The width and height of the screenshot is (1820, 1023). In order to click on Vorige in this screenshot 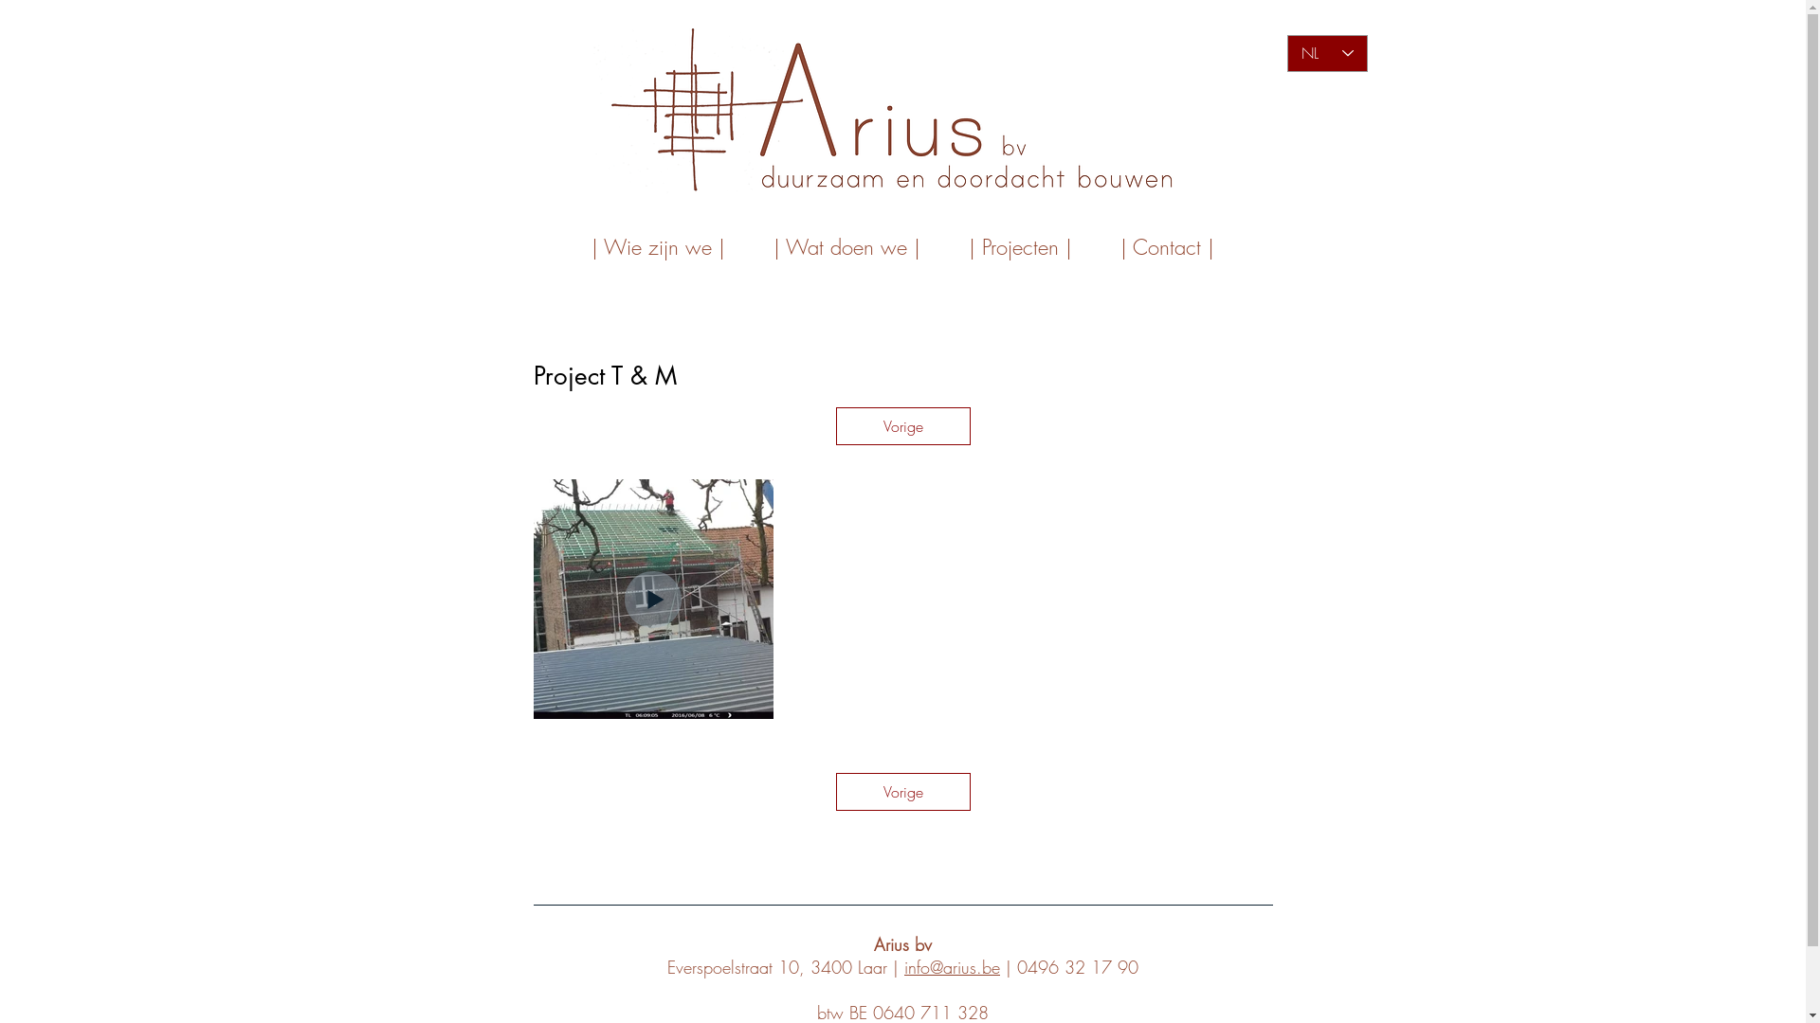, I will do `click(903, 426)`.